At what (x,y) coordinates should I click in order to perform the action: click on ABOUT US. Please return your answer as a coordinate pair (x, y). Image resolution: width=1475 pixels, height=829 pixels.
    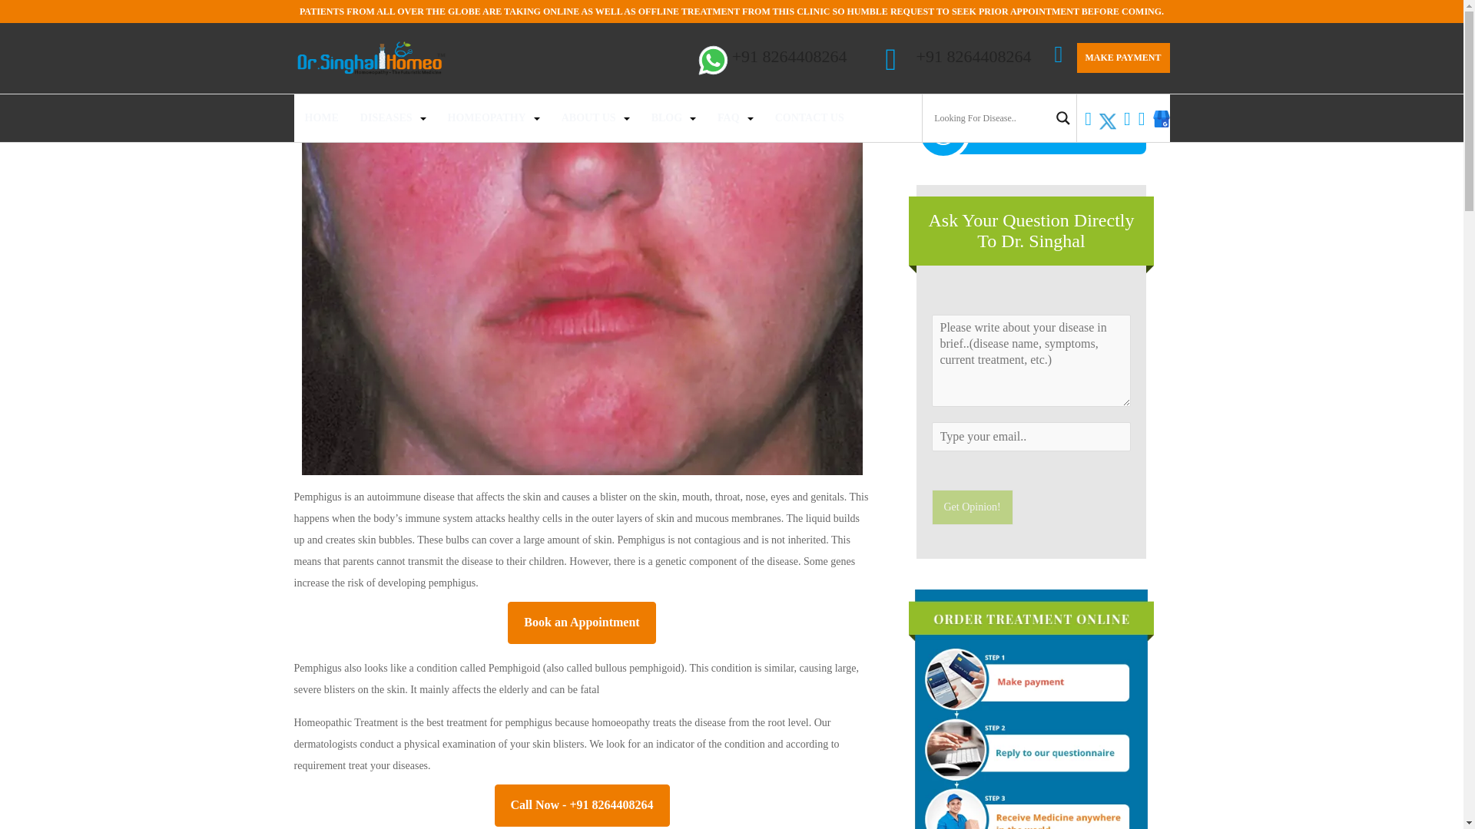
    Looking at the image, I should click on (588, 118).